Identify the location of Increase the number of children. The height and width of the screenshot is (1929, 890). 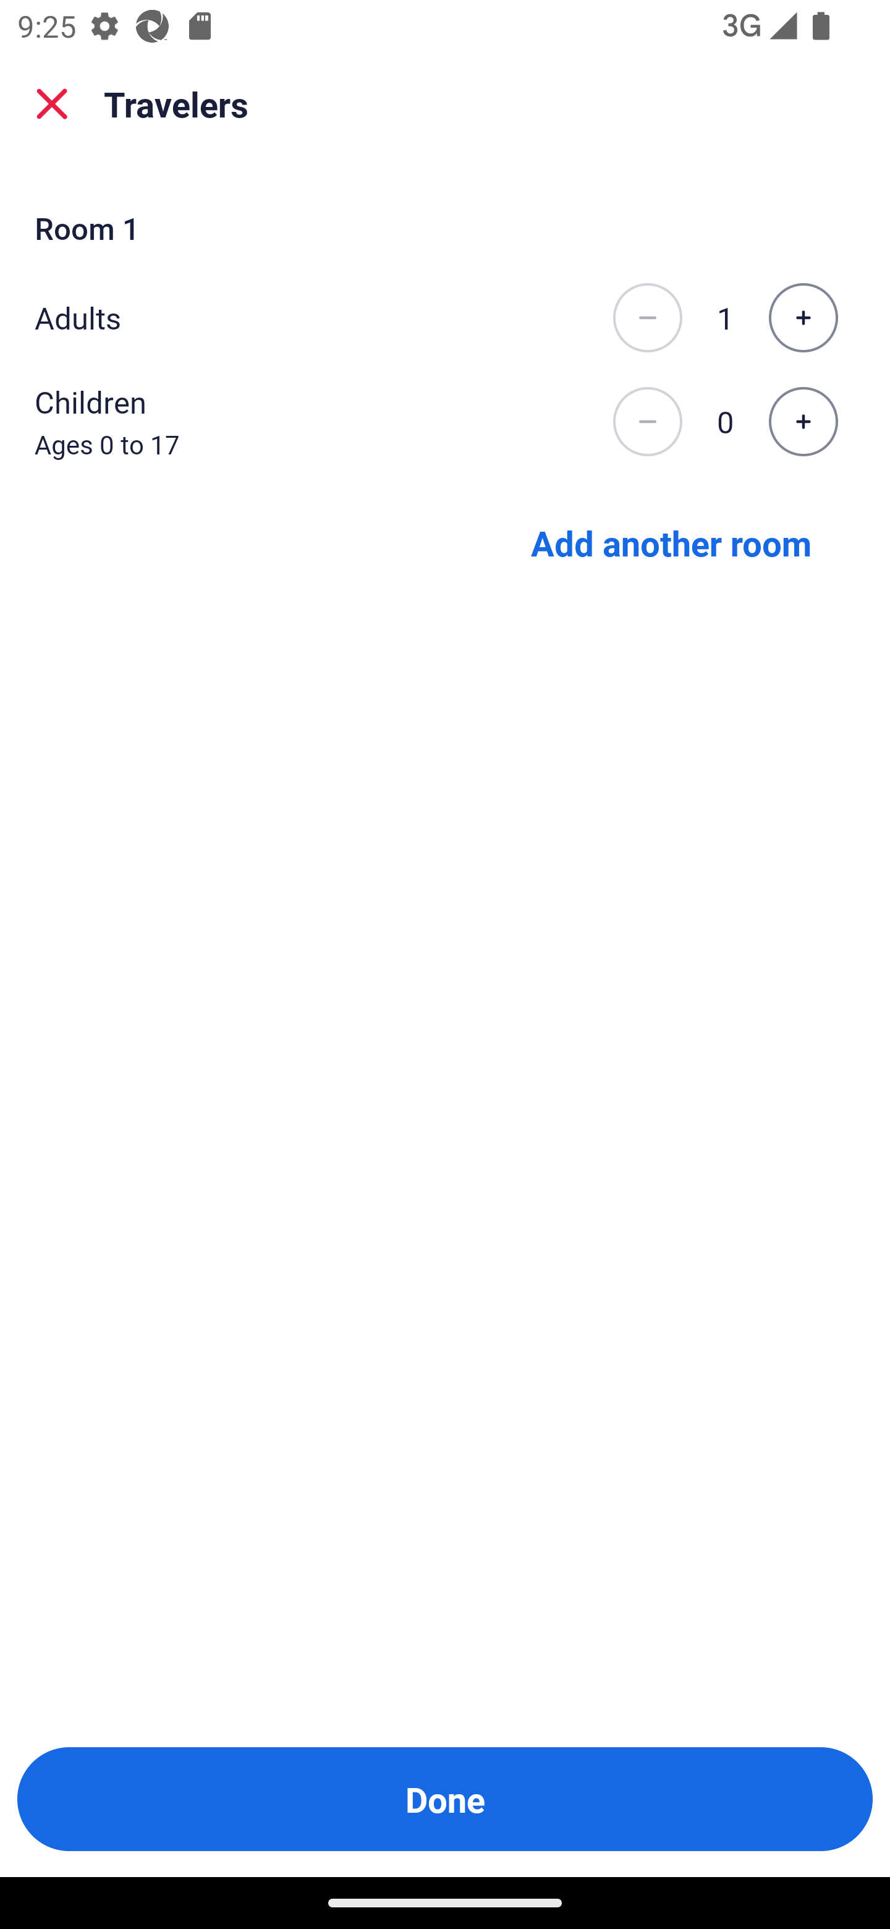
(803, 422).